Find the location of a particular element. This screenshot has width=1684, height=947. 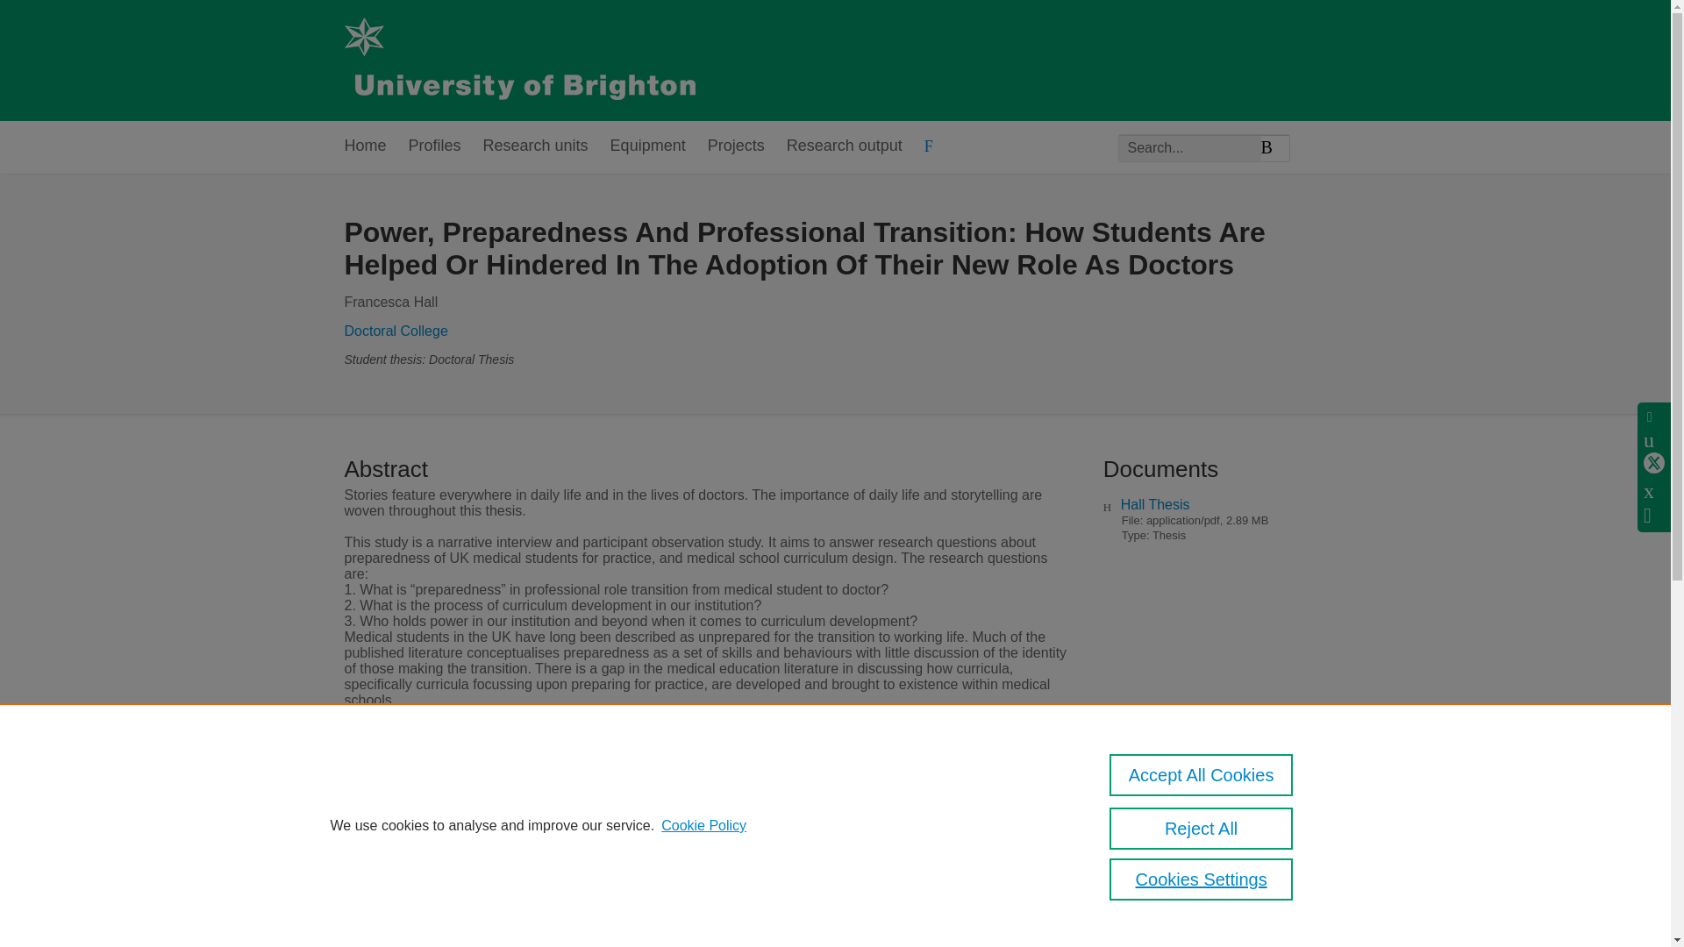

Profiles is located at coordinates (435, 146).